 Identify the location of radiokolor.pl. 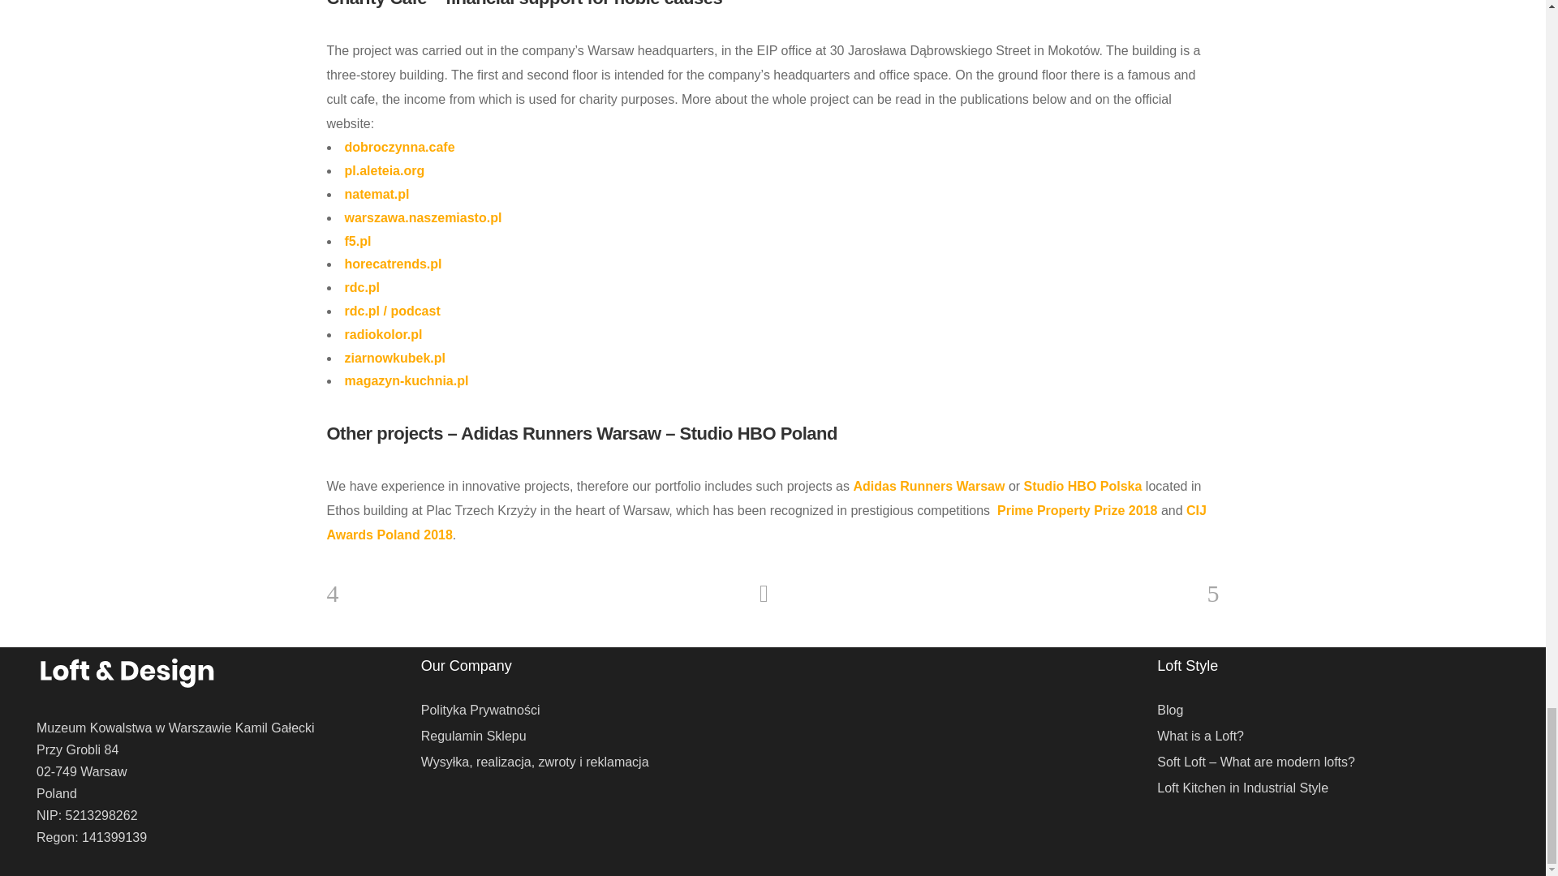
(383, 334).